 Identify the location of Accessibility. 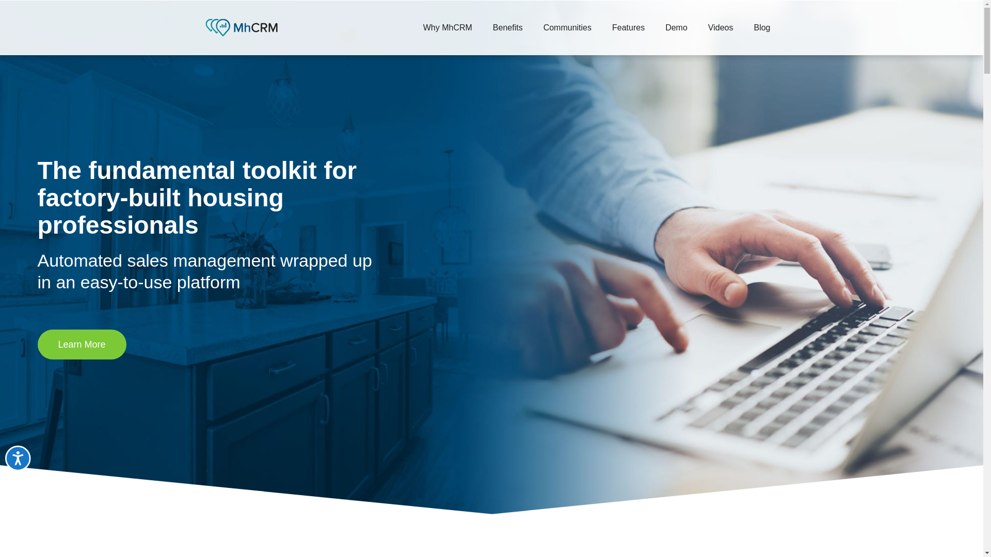
(28, 468).